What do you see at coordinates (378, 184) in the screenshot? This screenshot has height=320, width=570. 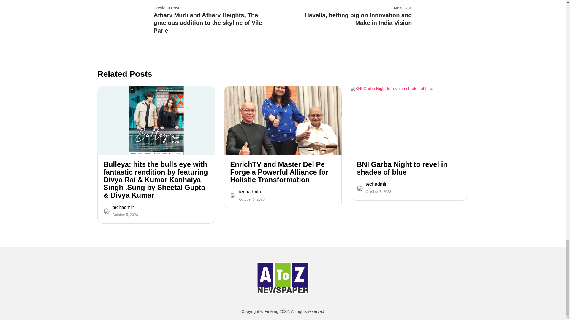 I see `techadmin` at bounding box center [378, 184].